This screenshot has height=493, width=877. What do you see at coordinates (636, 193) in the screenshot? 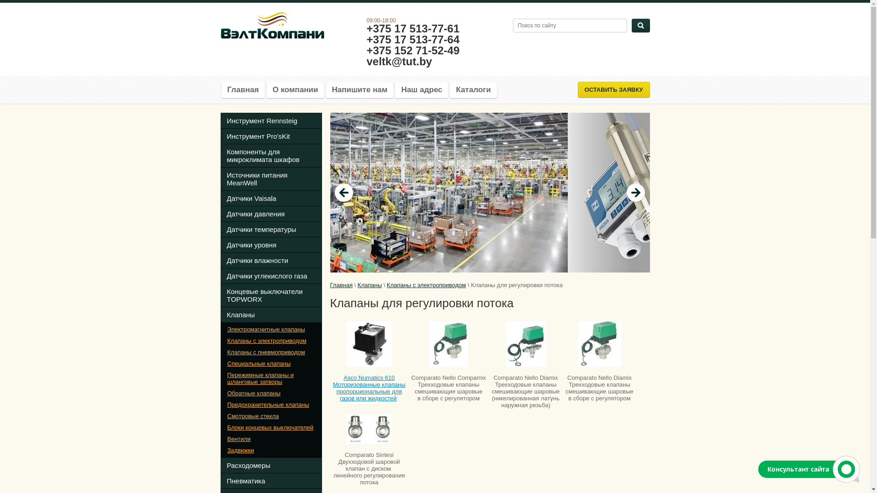
I see `Next` at bounding box center [636, 193].